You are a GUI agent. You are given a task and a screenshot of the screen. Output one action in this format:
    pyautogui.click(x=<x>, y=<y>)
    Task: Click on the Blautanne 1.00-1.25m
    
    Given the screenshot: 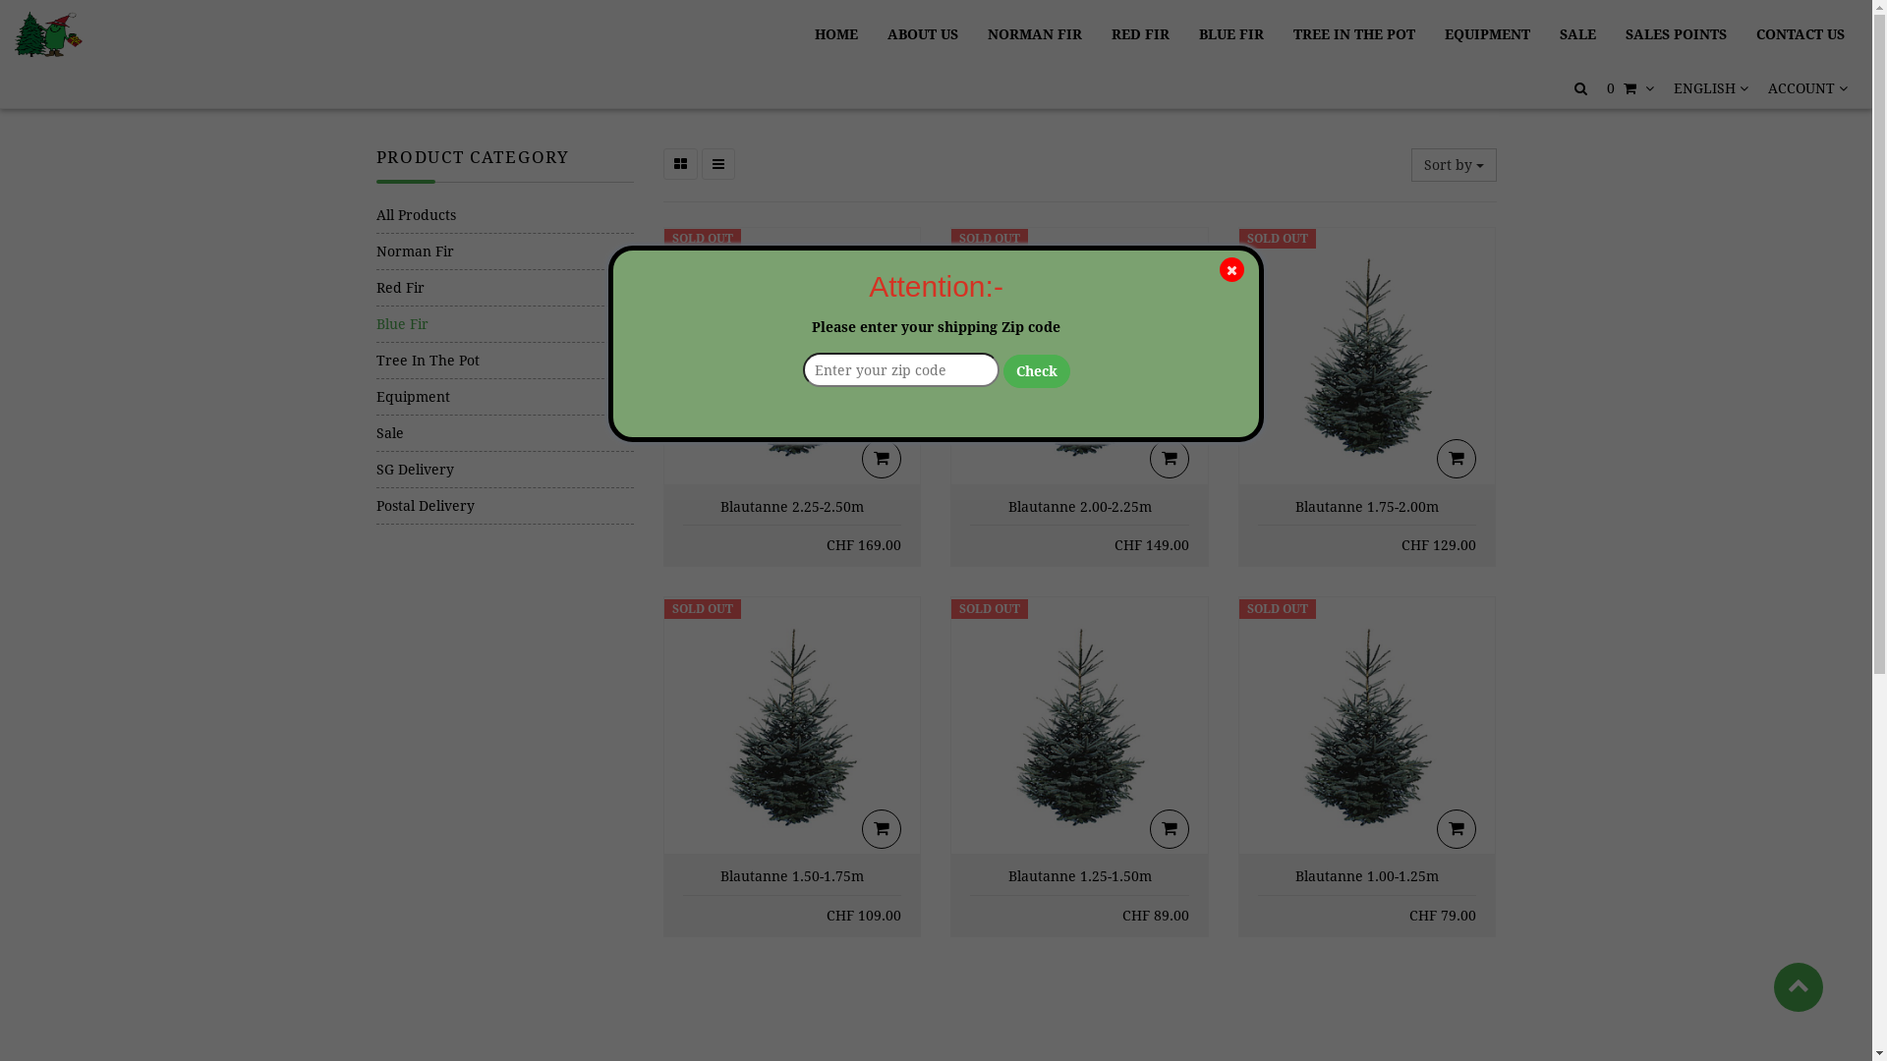 What is the action you would take?
    pyautogui.click(x=1367, y=876)
    